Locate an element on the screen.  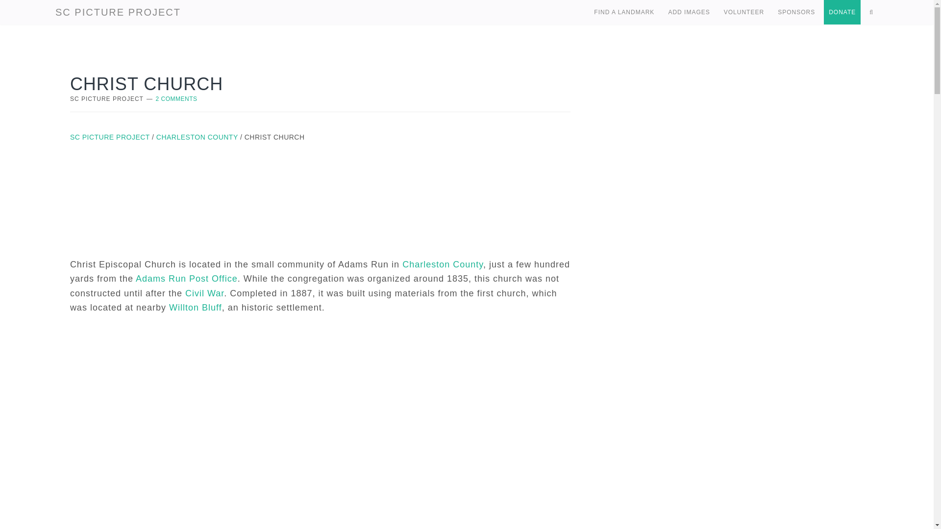
SPONSORS is located at coordinates (796, 12).